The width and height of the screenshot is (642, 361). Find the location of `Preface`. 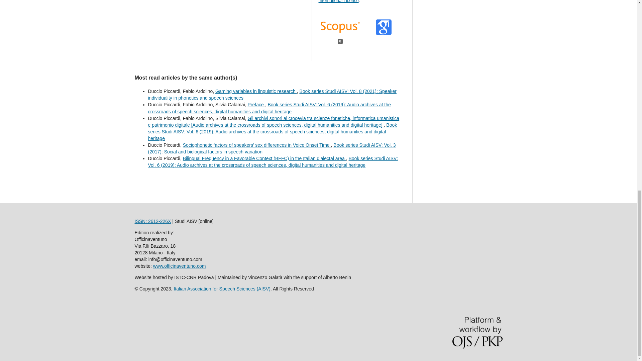

Preface is located at coordinates (256, 104).